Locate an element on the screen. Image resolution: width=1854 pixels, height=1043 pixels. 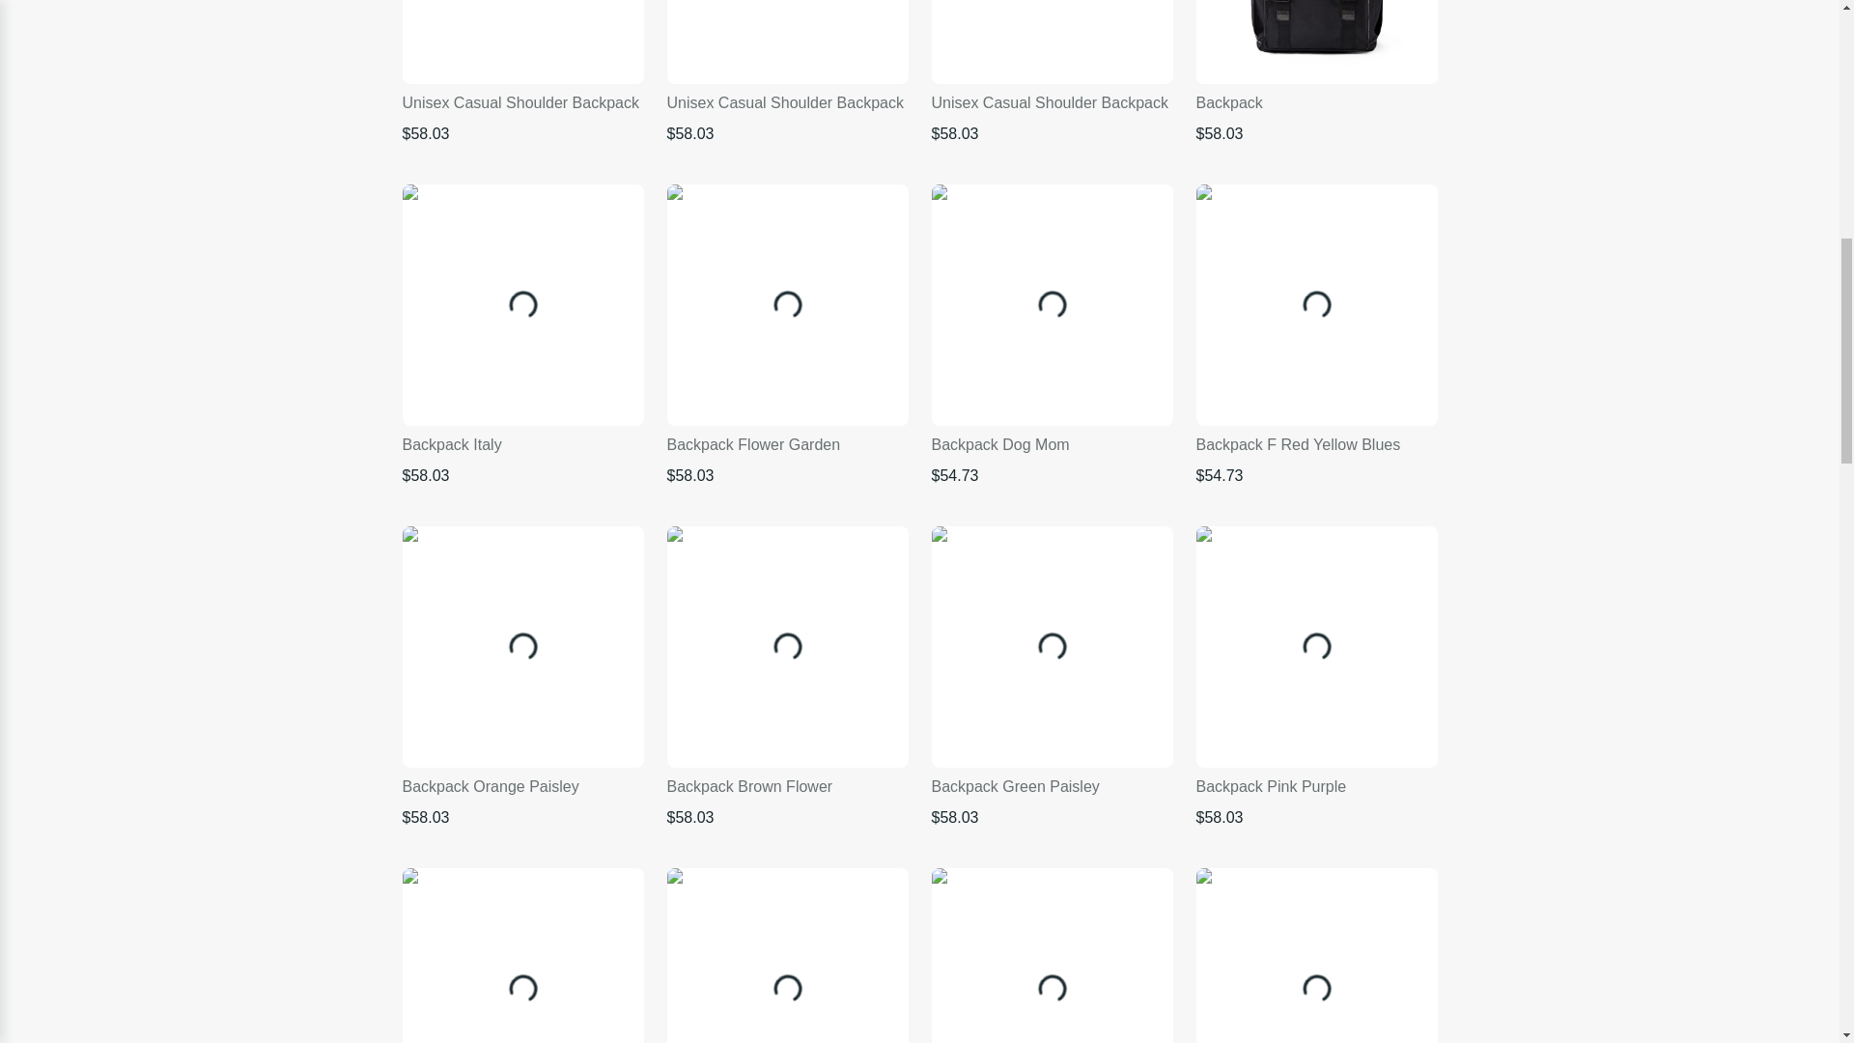
Unisex Casual Shoulder Backpack is located at coordinates (522, 42).